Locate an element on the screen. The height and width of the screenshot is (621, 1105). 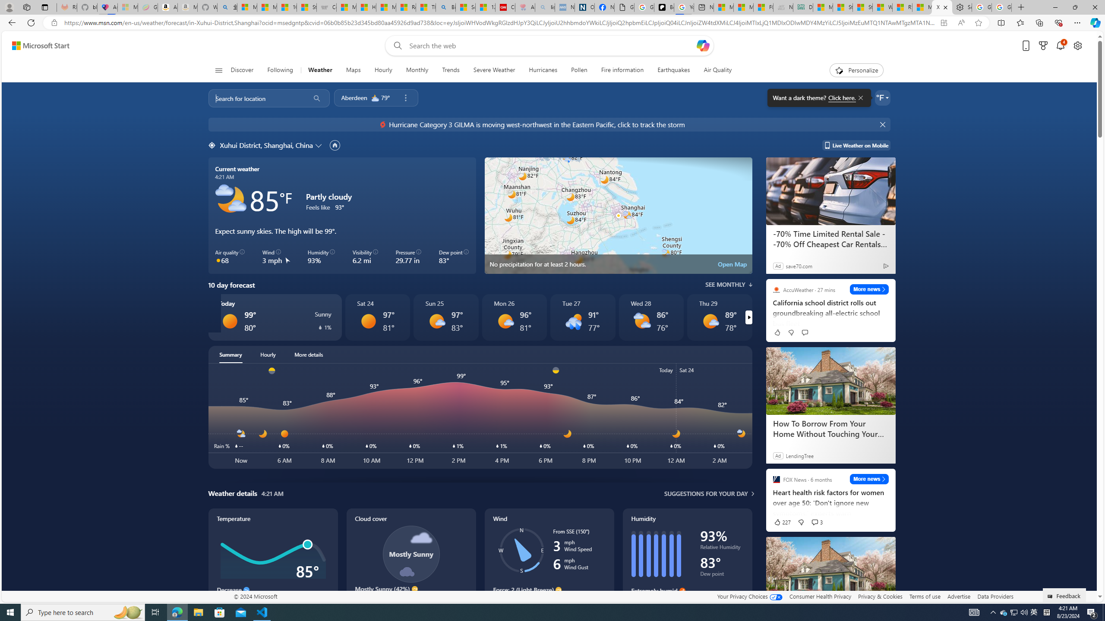
Severe Weather is located at coordinates (494, 70).